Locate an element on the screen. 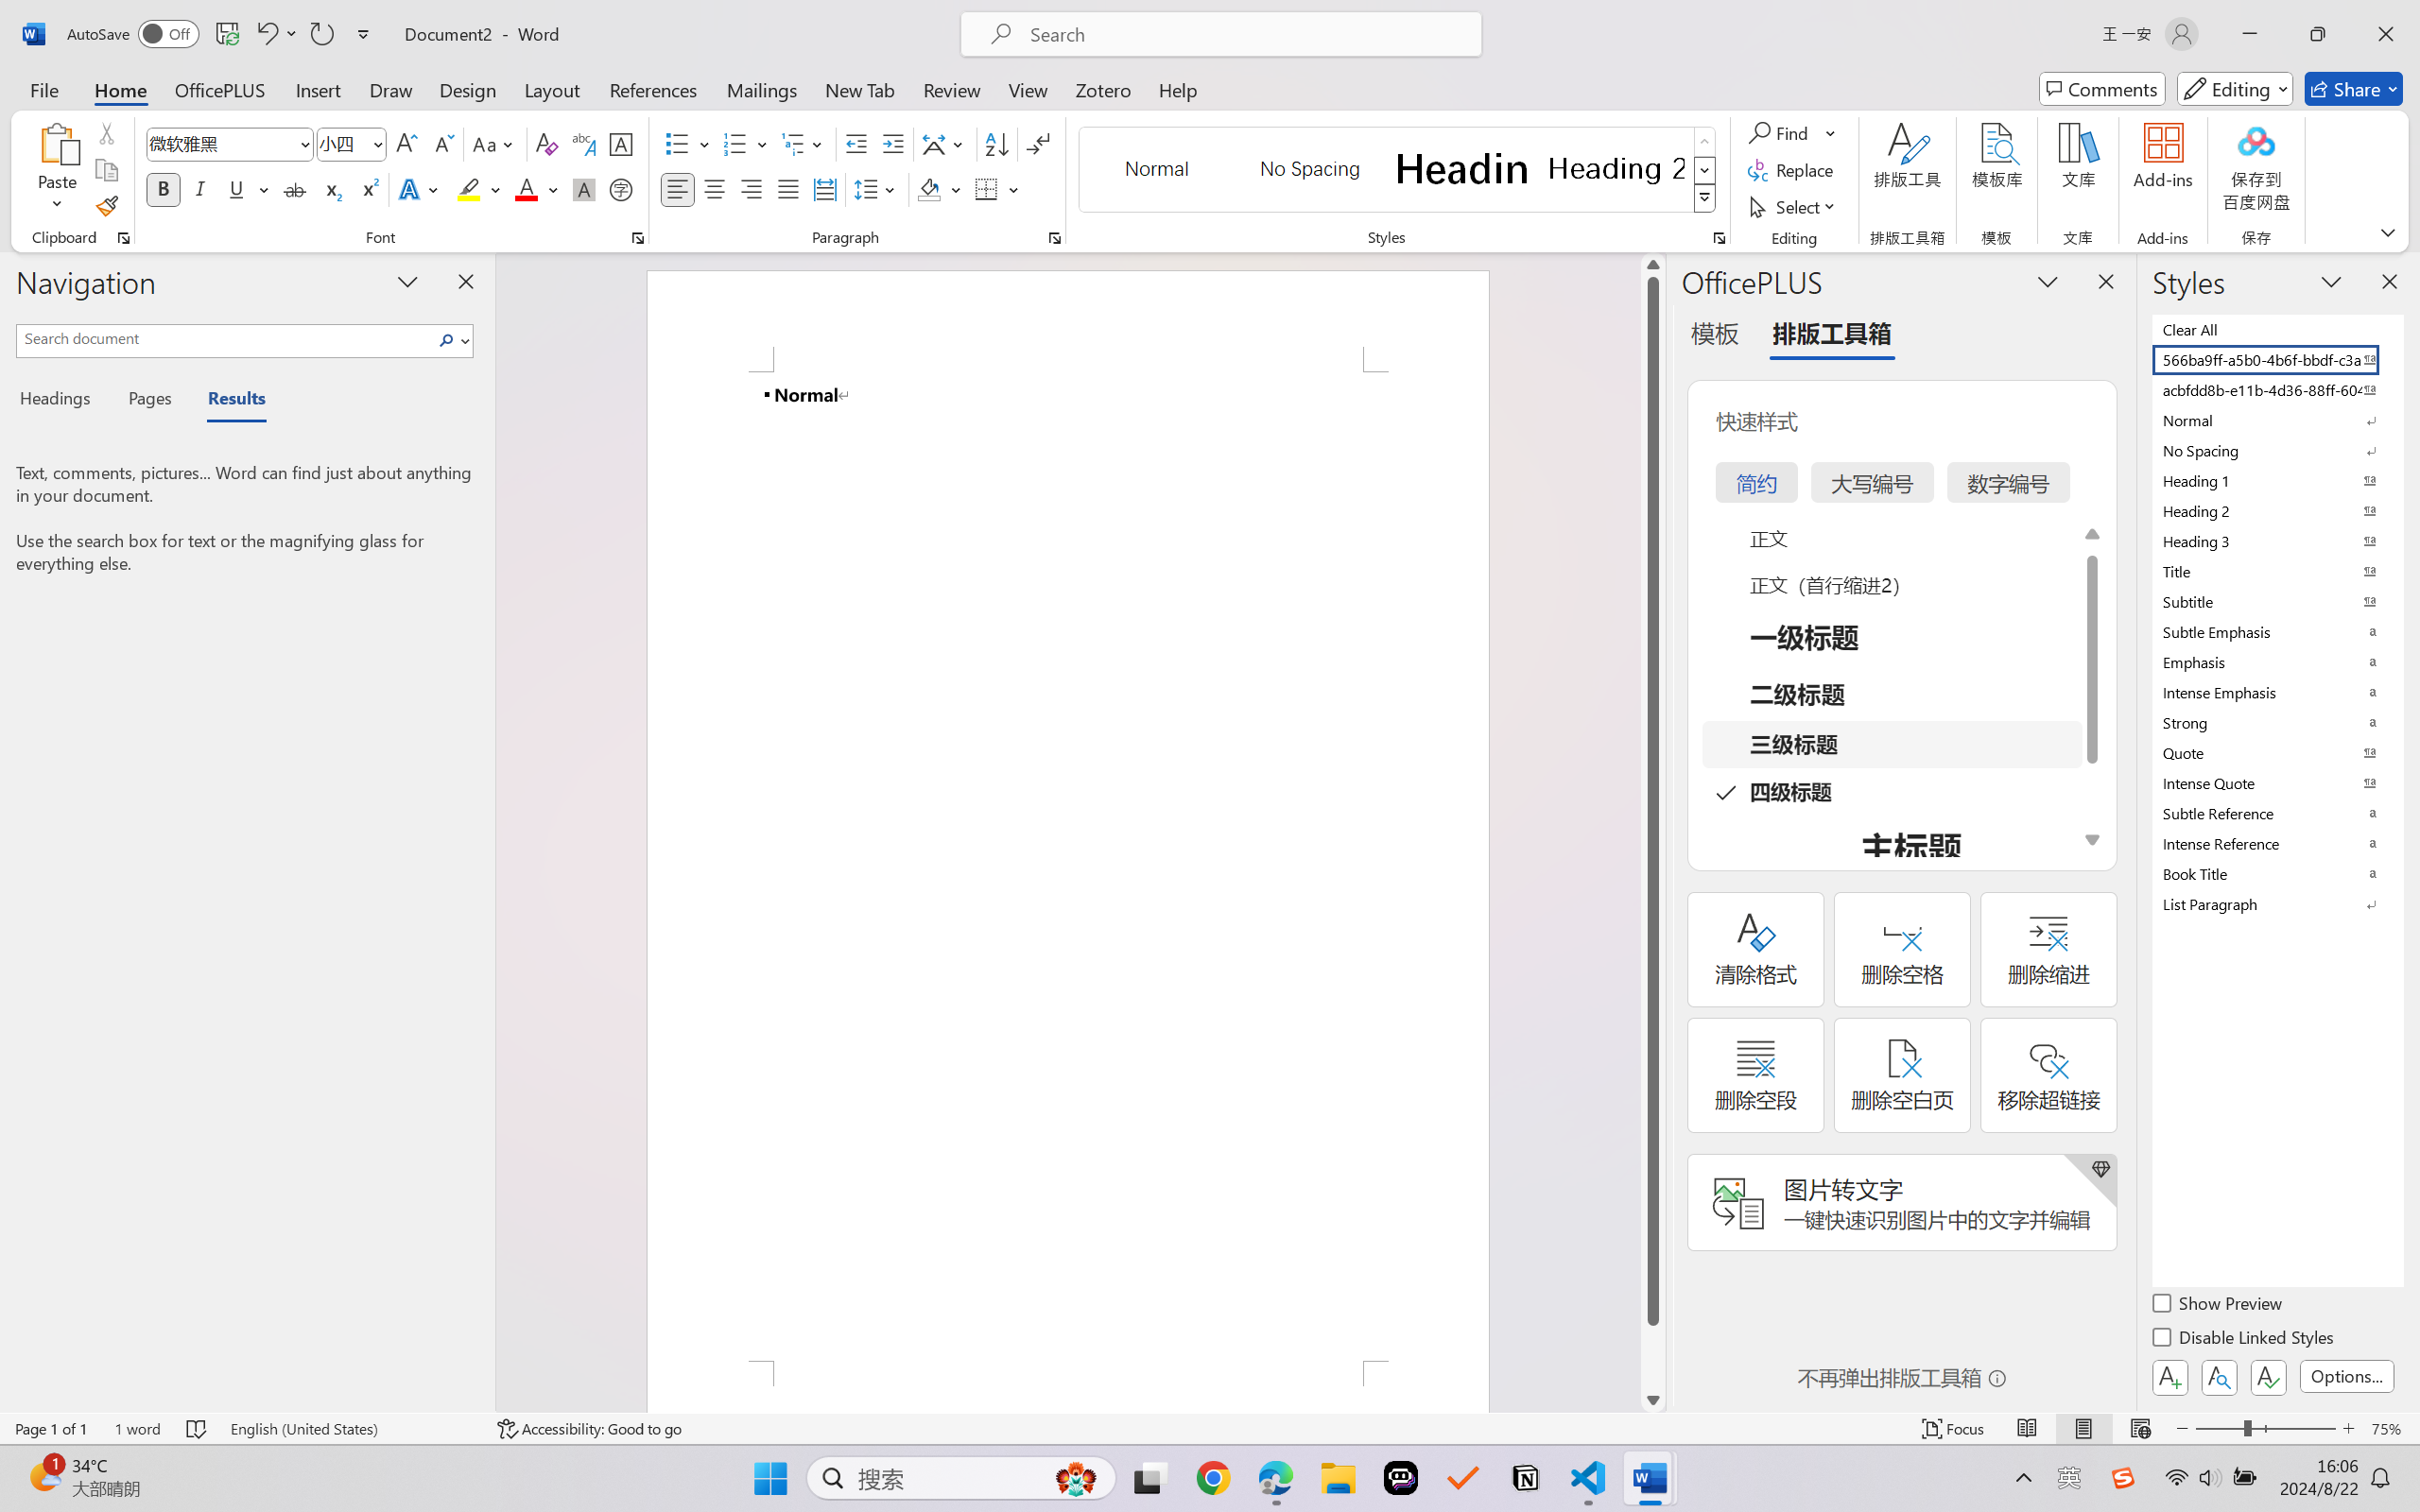 This screenshot has width=2420, height=1512. Comments is located at coordinates (2102, 89).